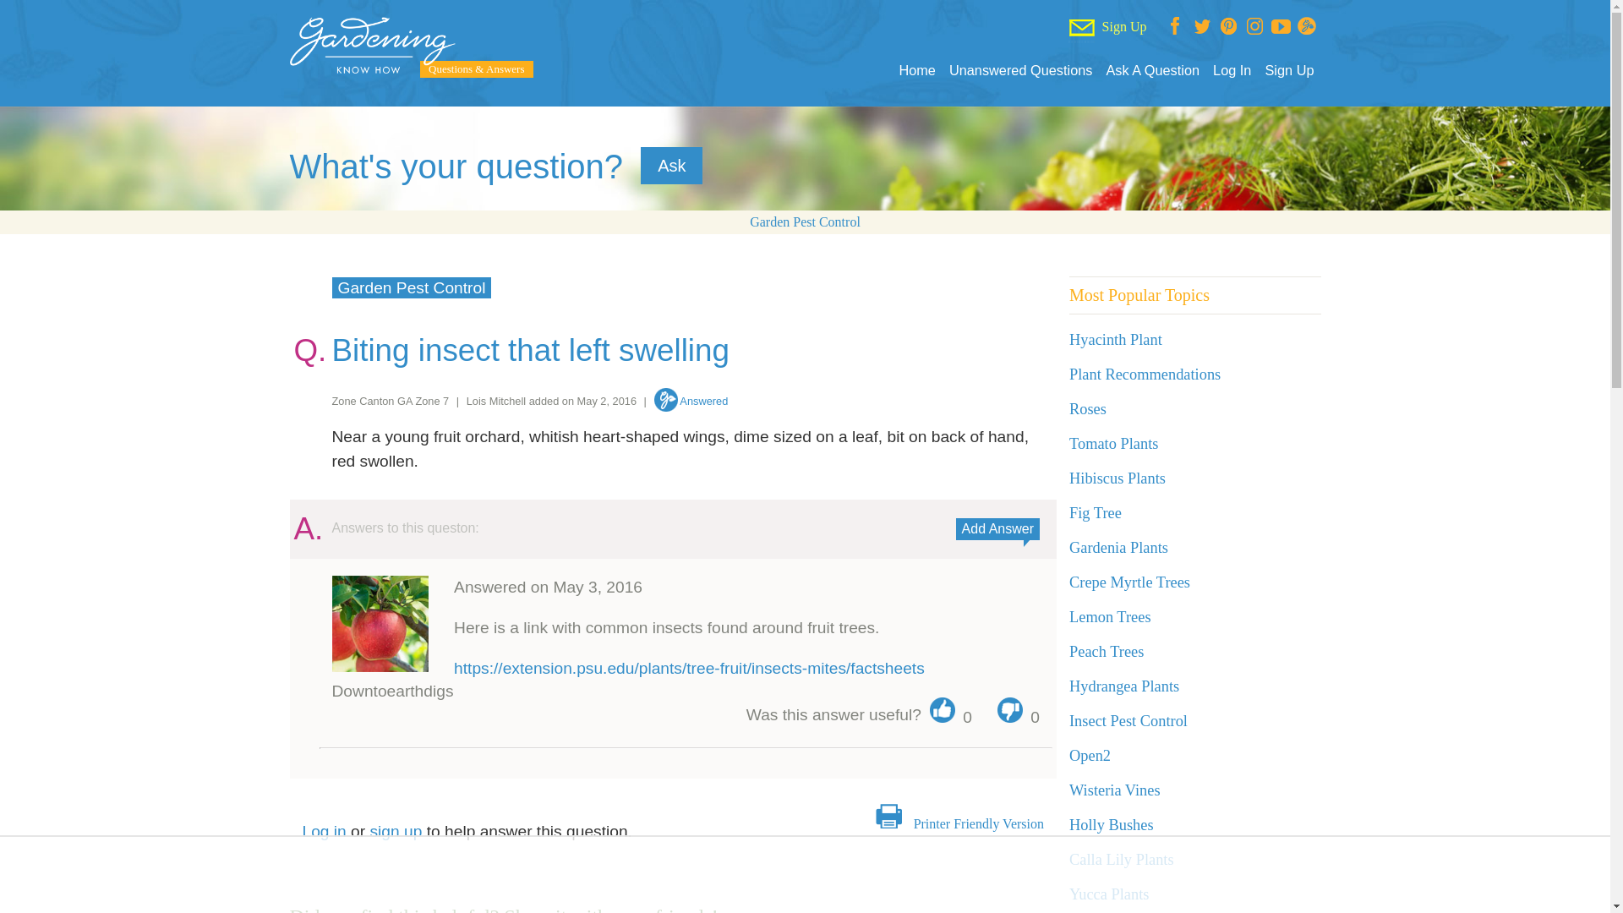 The width and height of the screenshot is (1623, 913). What do you see at coordinates (1119, 548) in the screenshot?
I see `Gardenia Plants` at bounding box center [1119, 548].